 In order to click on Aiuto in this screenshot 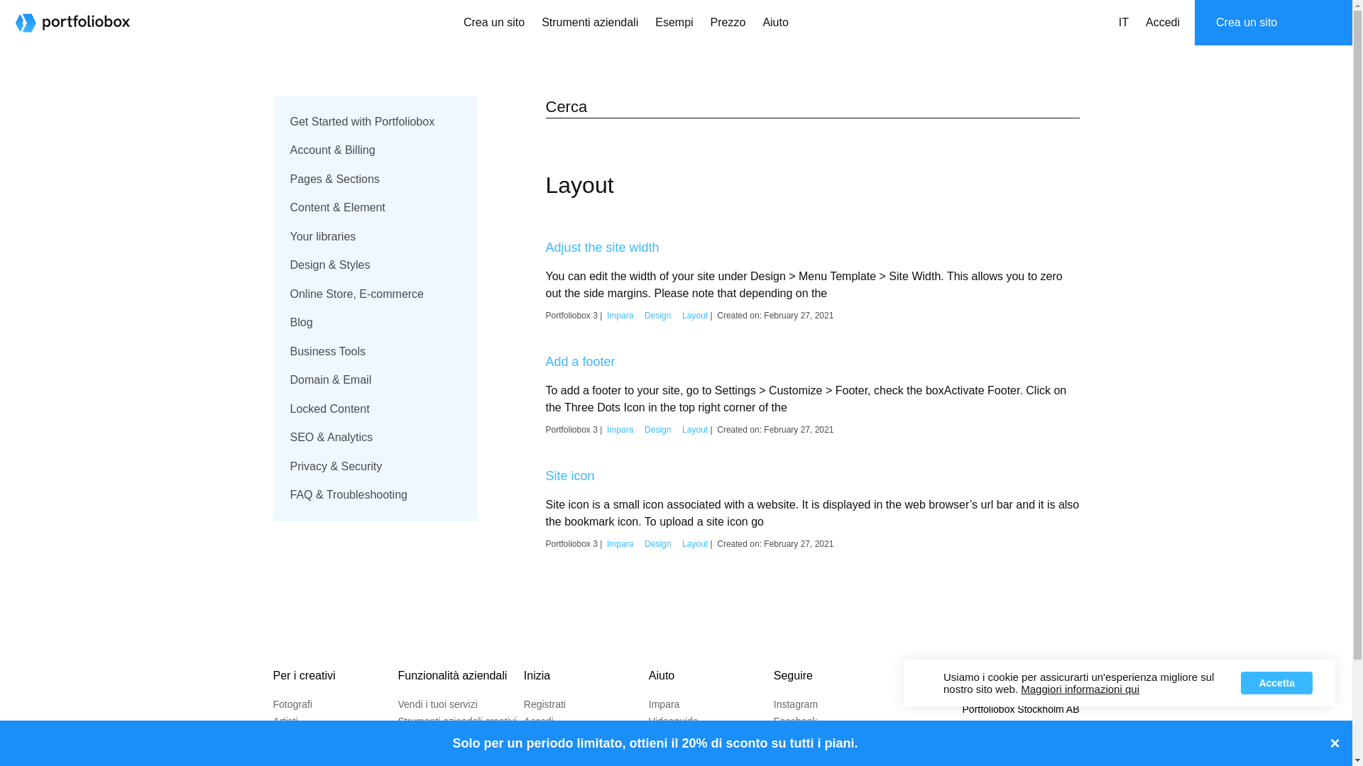, I will do `click(774, 23)`.